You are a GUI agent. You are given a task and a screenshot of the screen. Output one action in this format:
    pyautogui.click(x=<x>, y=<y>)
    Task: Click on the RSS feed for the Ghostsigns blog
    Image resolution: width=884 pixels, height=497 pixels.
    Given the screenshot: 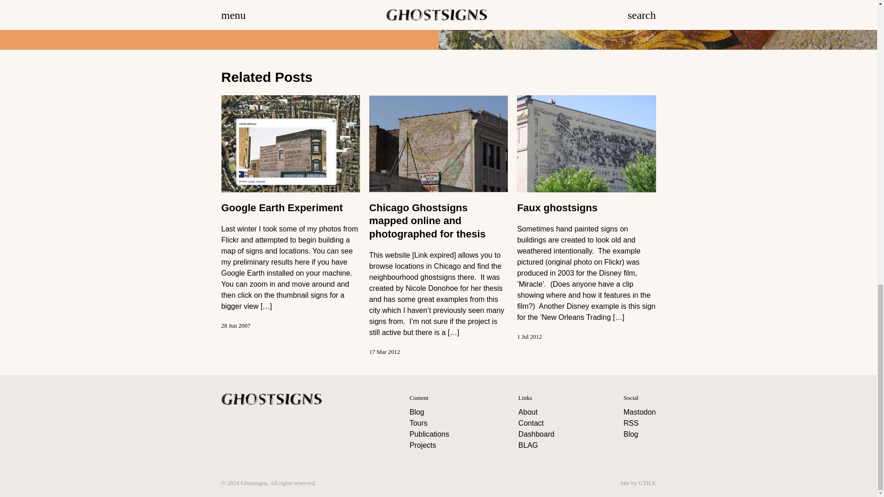 What is the action you would take?
    pyautogui.click(x=631, y=423)
    